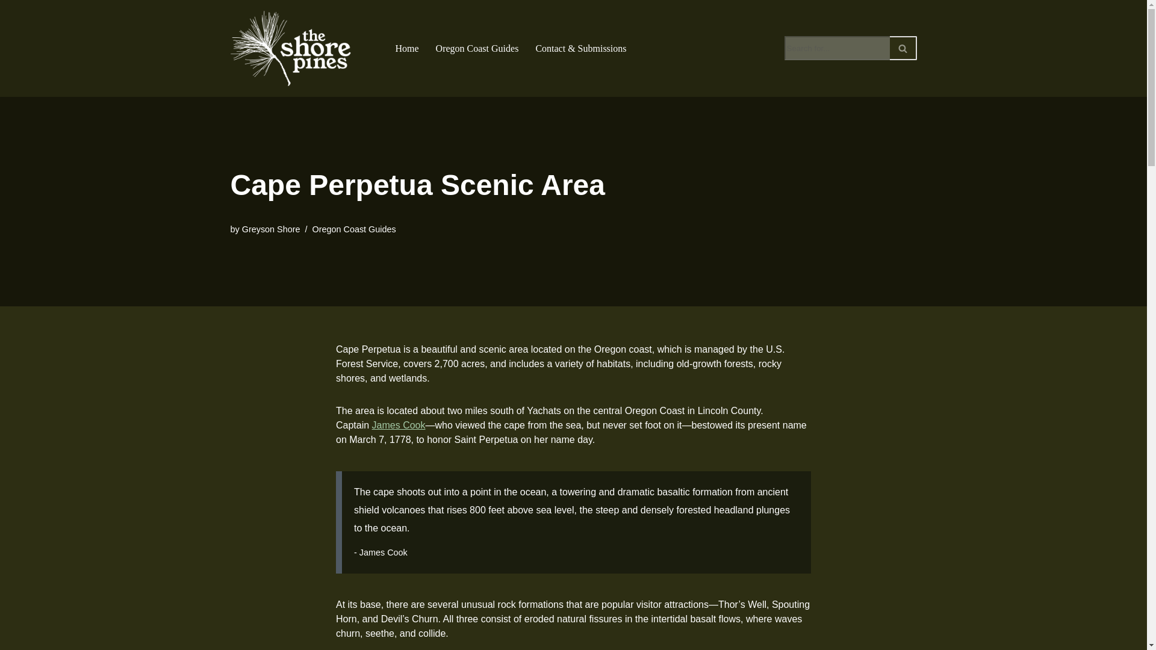 The width and height of the screenshot is (1156, 650). What do you see at coordinates (271, 229) in the screenshot?
I see `Posts by Greyson Shore` at bounding box center [271, 229].